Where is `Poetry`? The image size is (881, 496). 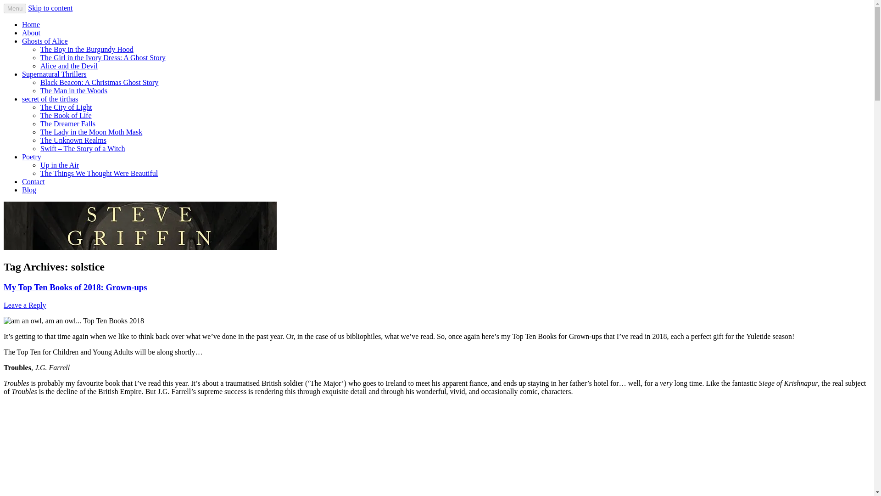
Poetry is located at coordinates (32, 156).